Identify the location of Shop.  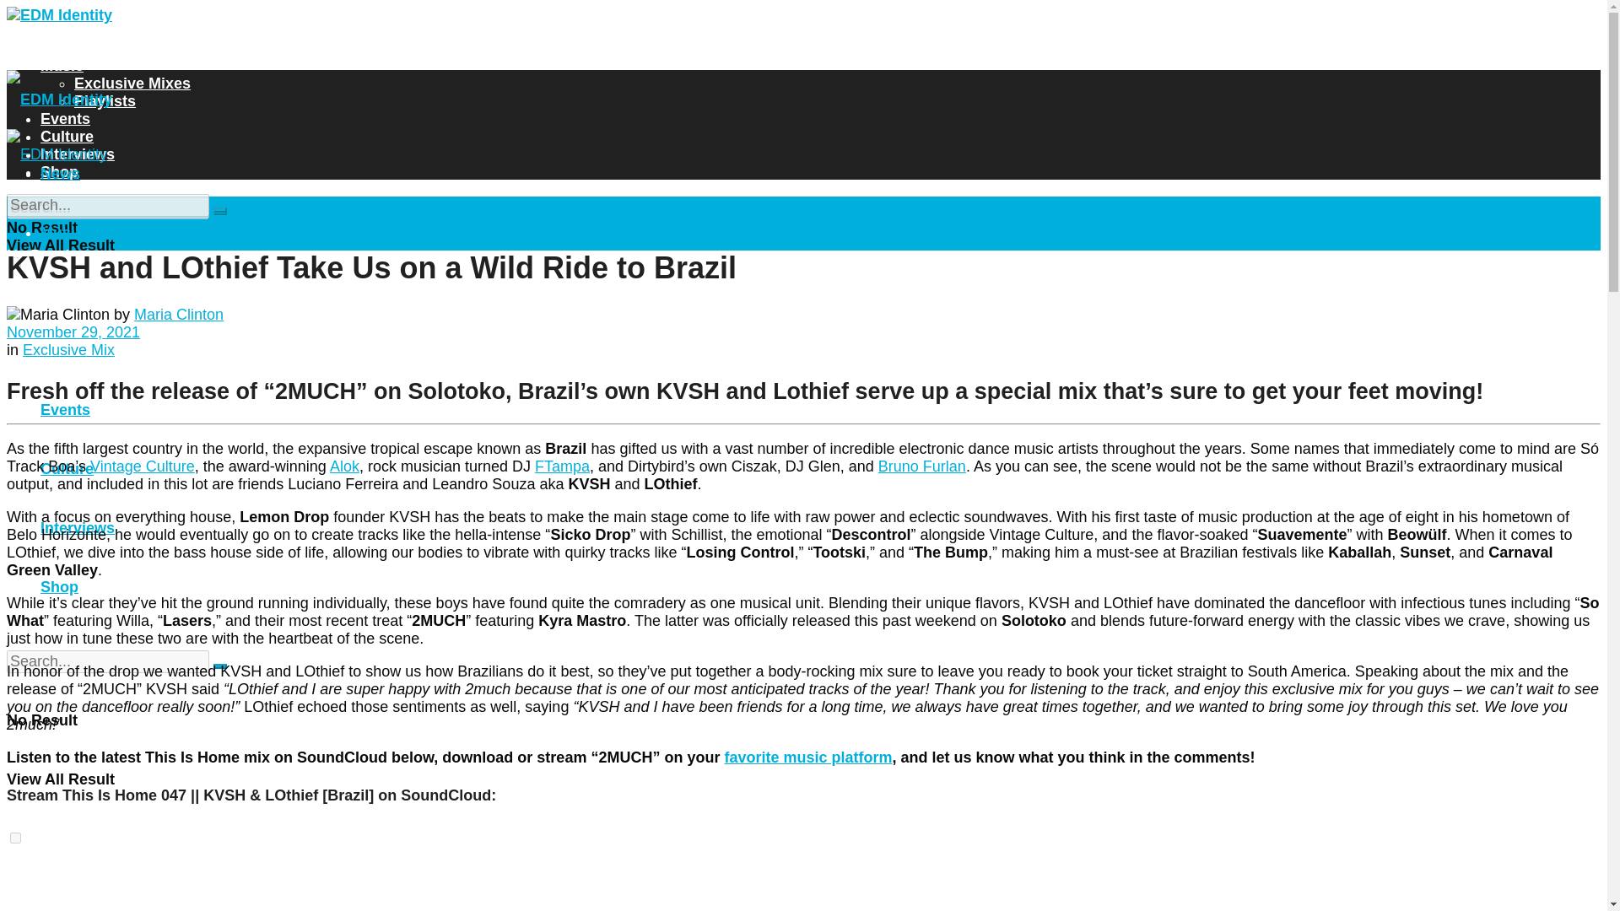
(59, 172).